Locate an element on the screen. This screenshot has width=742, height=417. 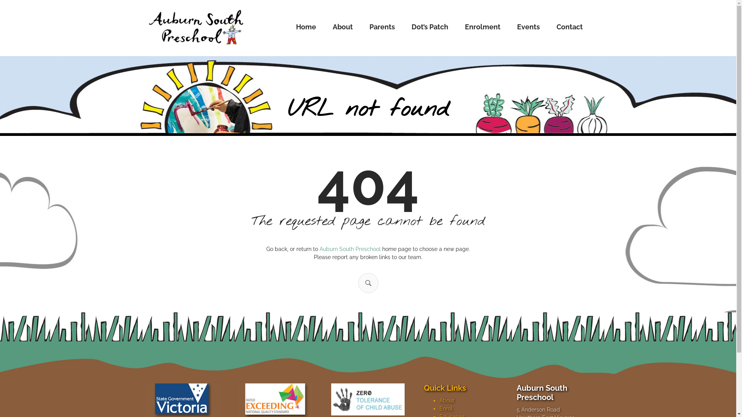
Contact is located at coordinates (570, 27).